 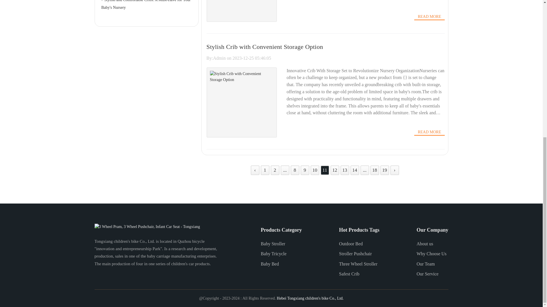 What do you see at coordinates (265, 170) in the screenshot?
I see `1` at bounding box center [265, 170].